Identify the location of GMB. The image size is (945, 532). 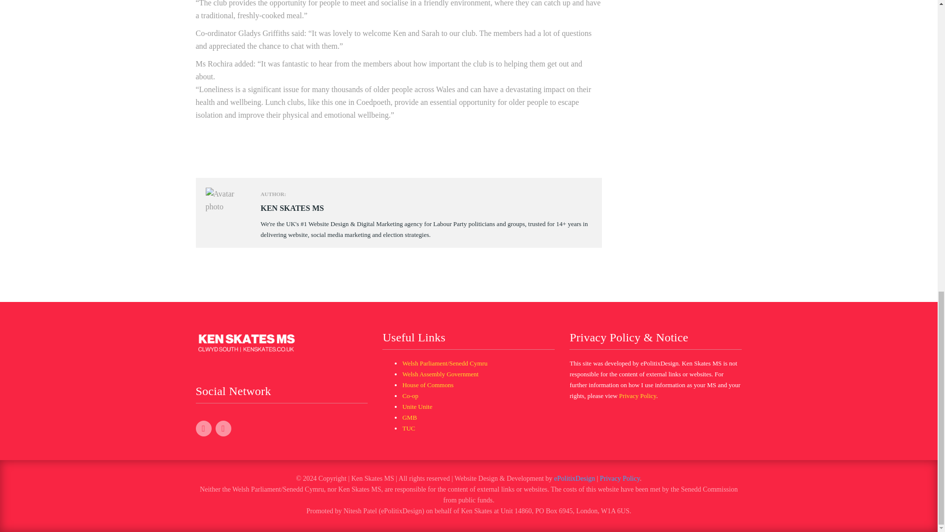
(409, 418).